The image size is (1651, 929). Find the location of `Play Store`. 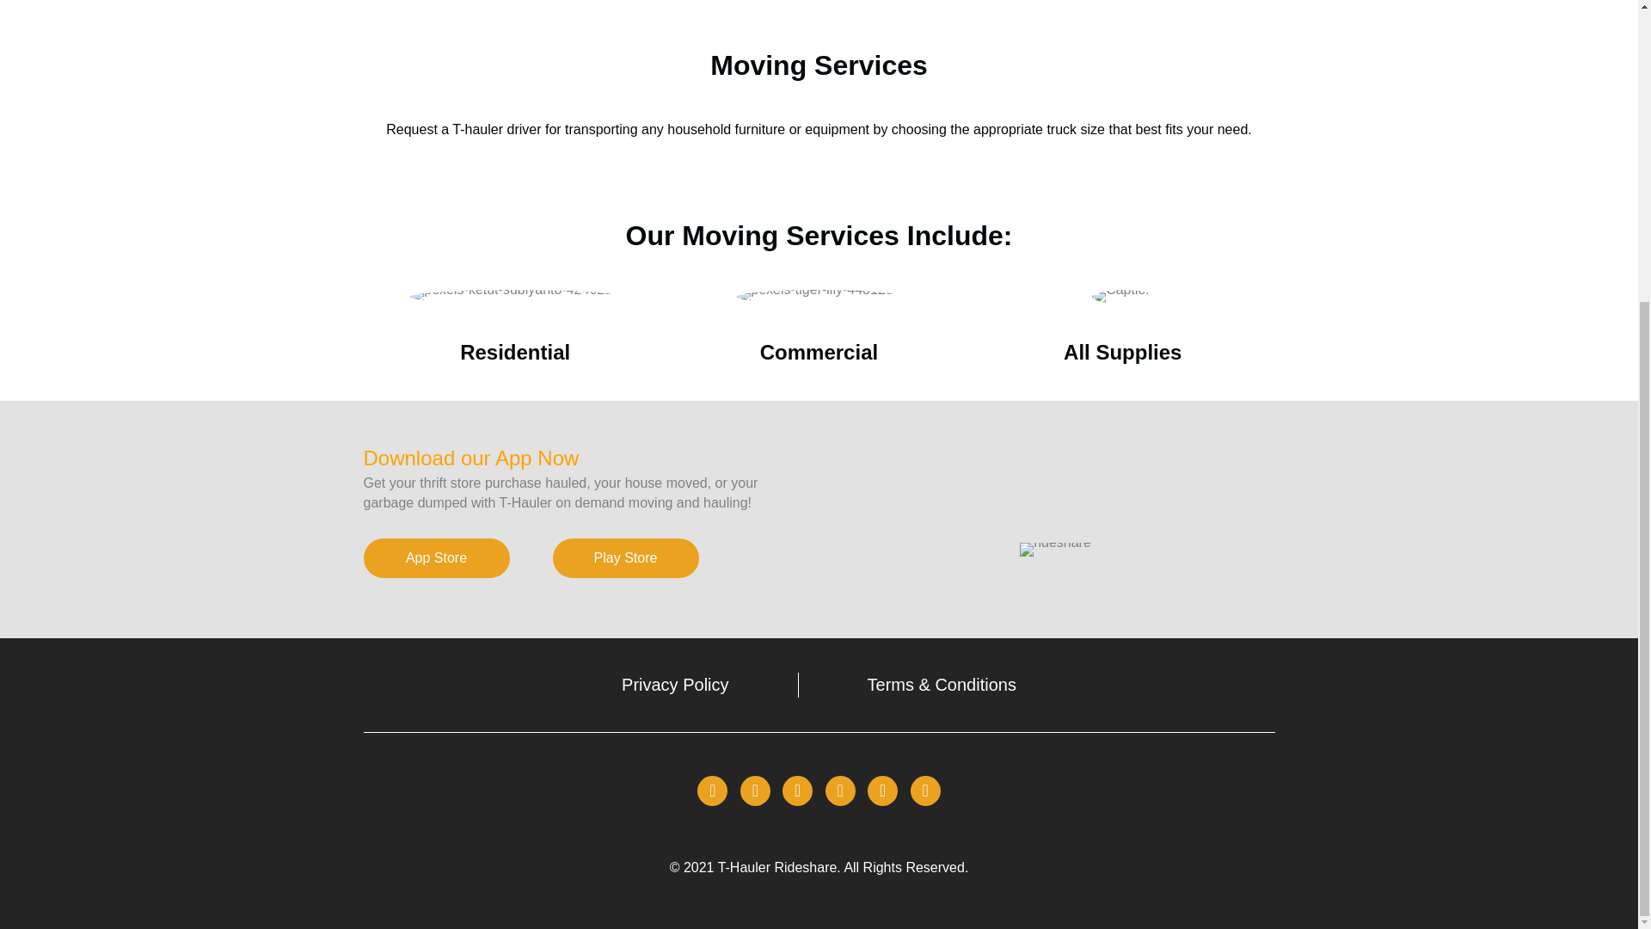

Play Store is located at coordinates (624, 557).